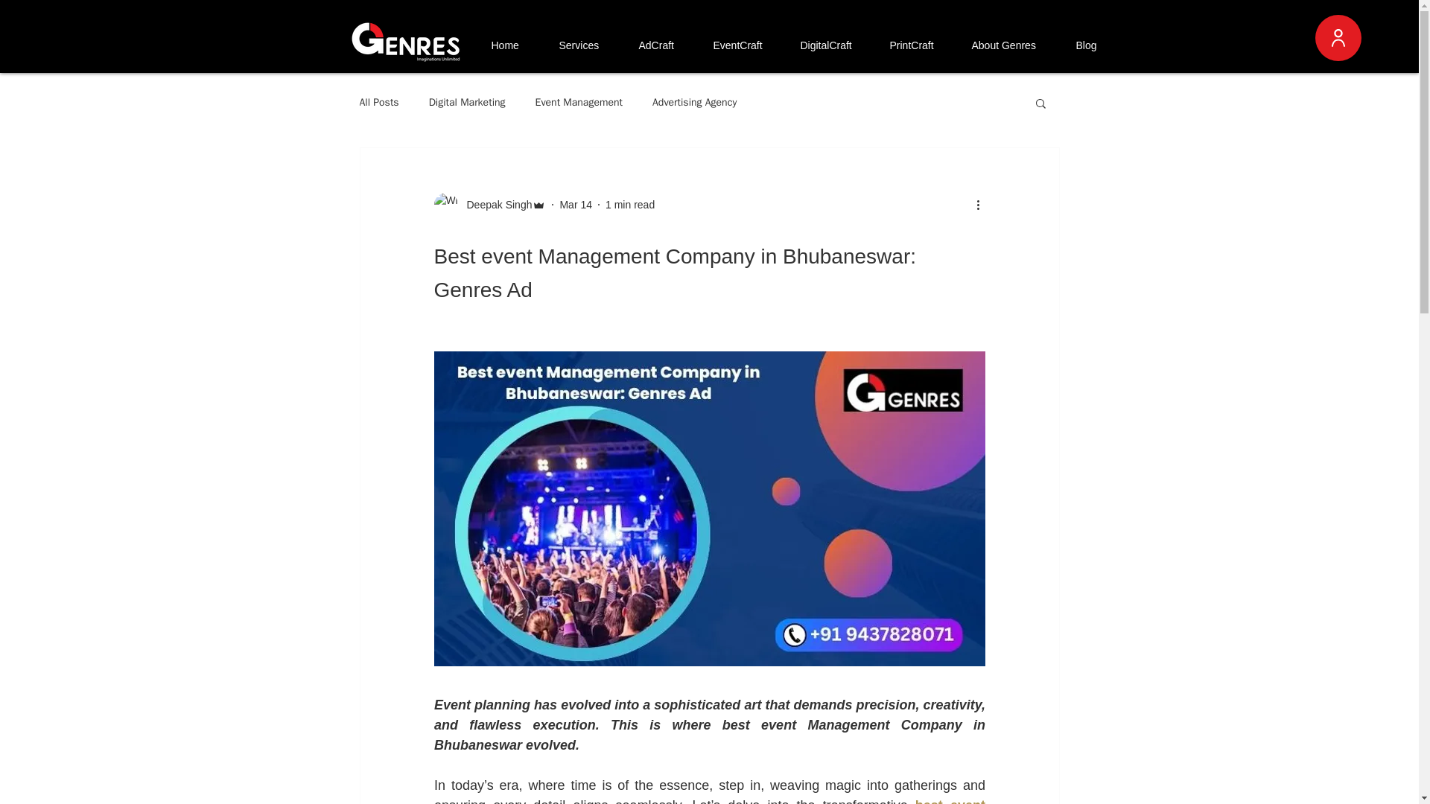  What do you see at coordinates (694, 102) in the screenshot?
I see `Advertising Agency` at bounding box center [694, 102].